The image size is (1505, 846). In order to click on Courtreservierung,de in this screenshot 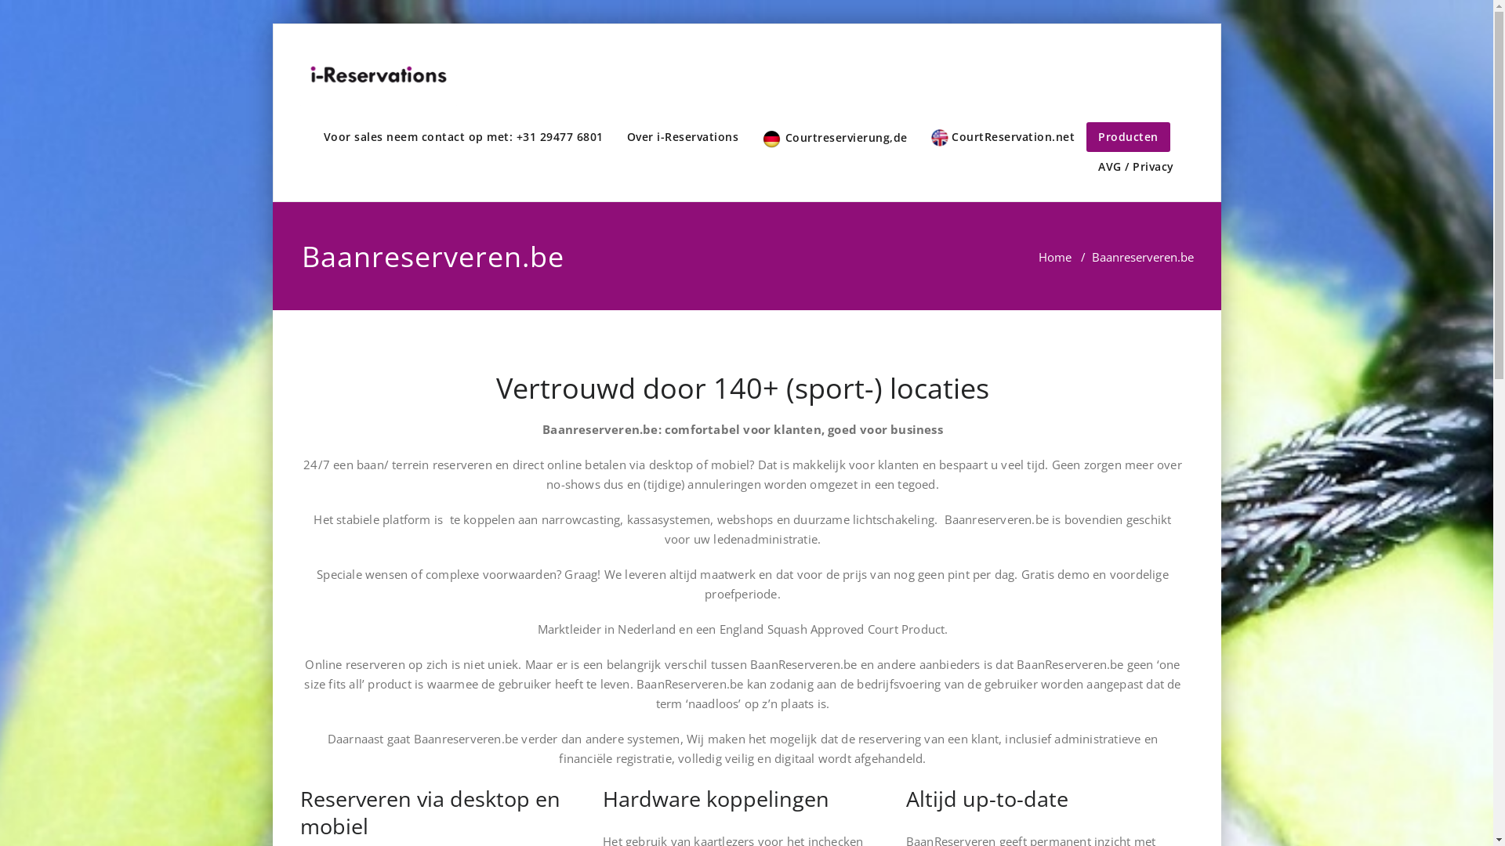, I will do `click(835, 139)`.